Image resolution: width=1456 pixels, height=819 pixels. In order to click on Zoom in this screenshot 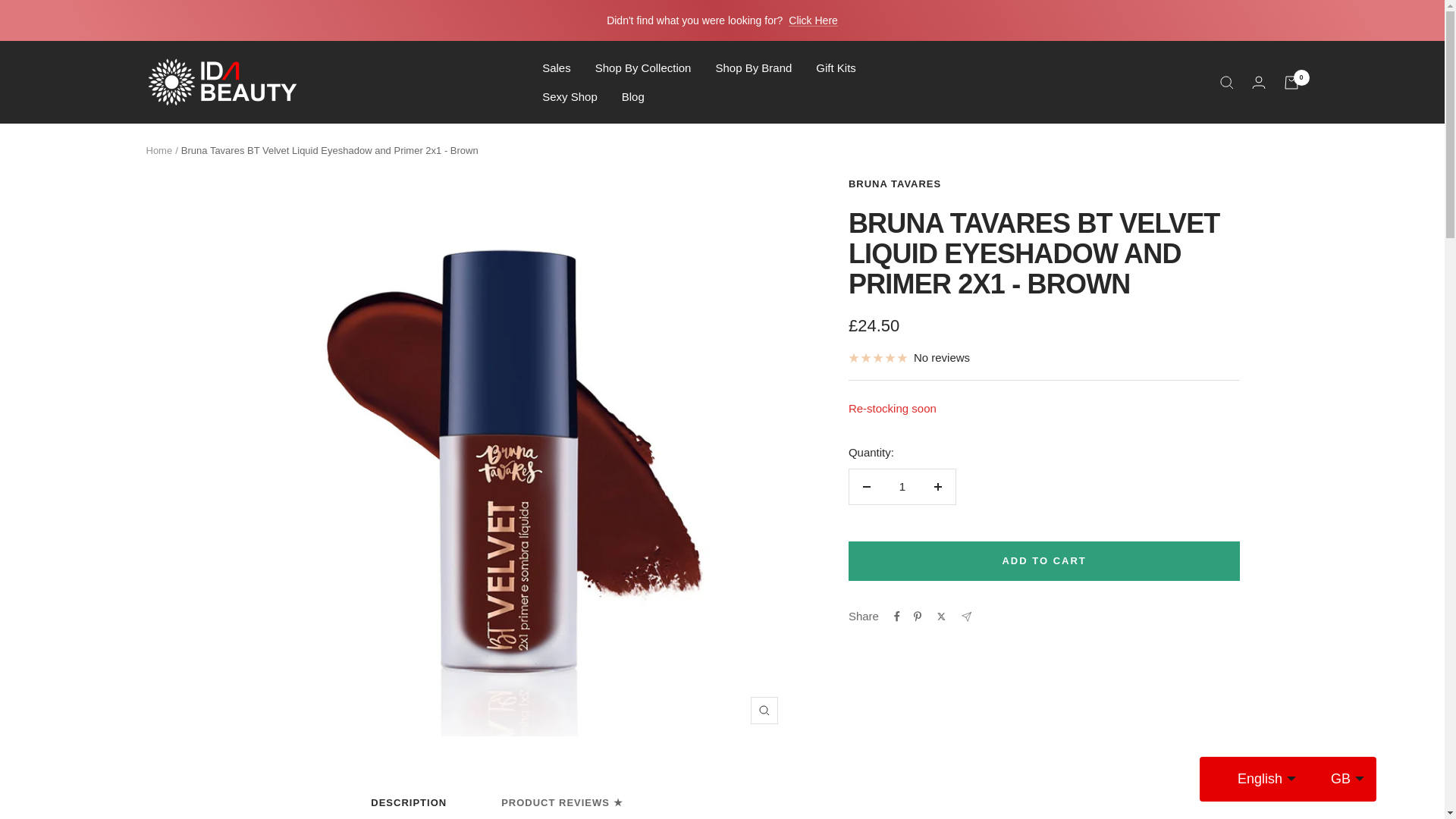, I will do `click(764, 710)`.